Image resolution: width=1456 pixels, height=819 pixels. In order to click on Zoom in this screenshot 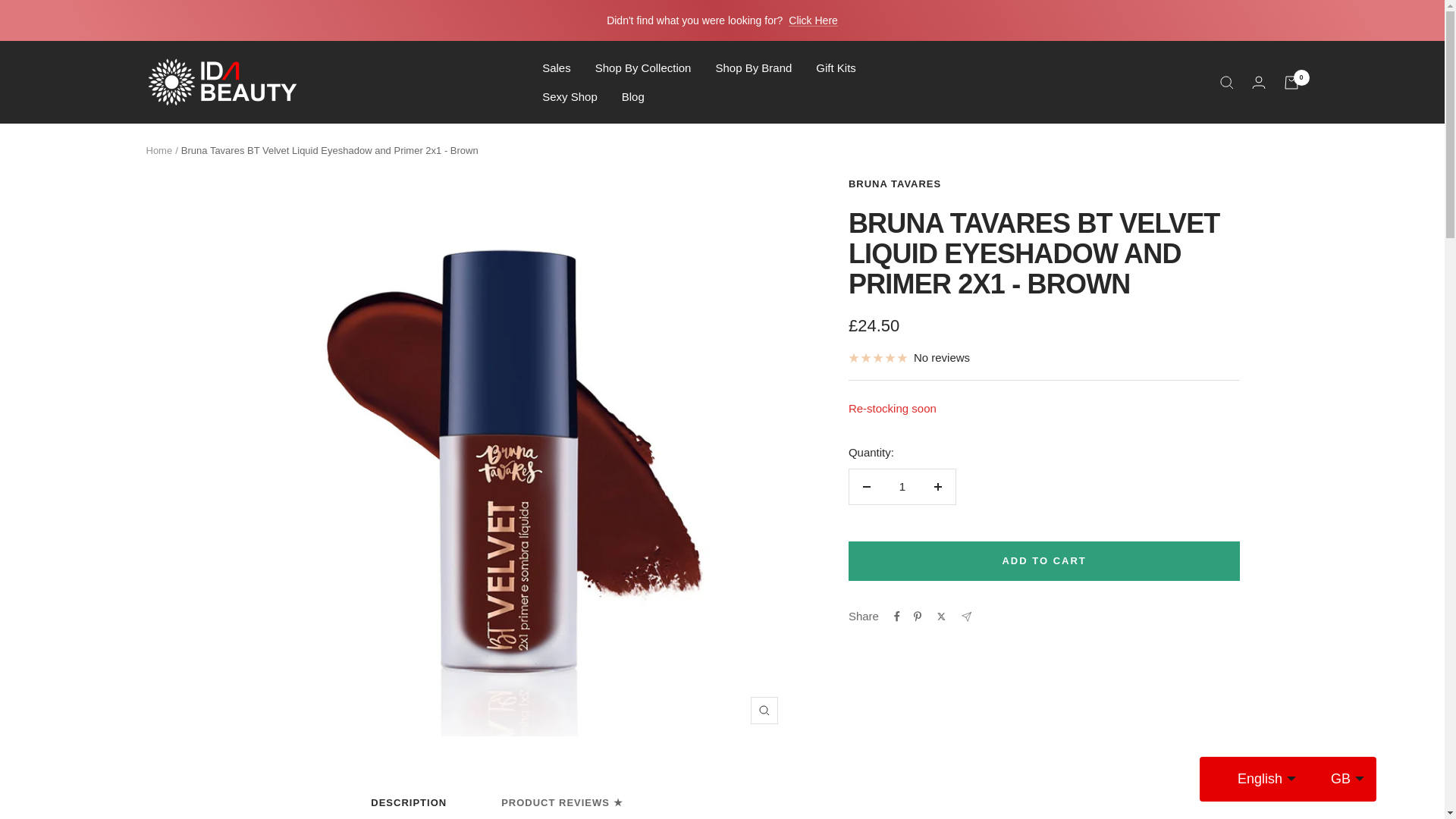, I will do `click(764, 710)`.